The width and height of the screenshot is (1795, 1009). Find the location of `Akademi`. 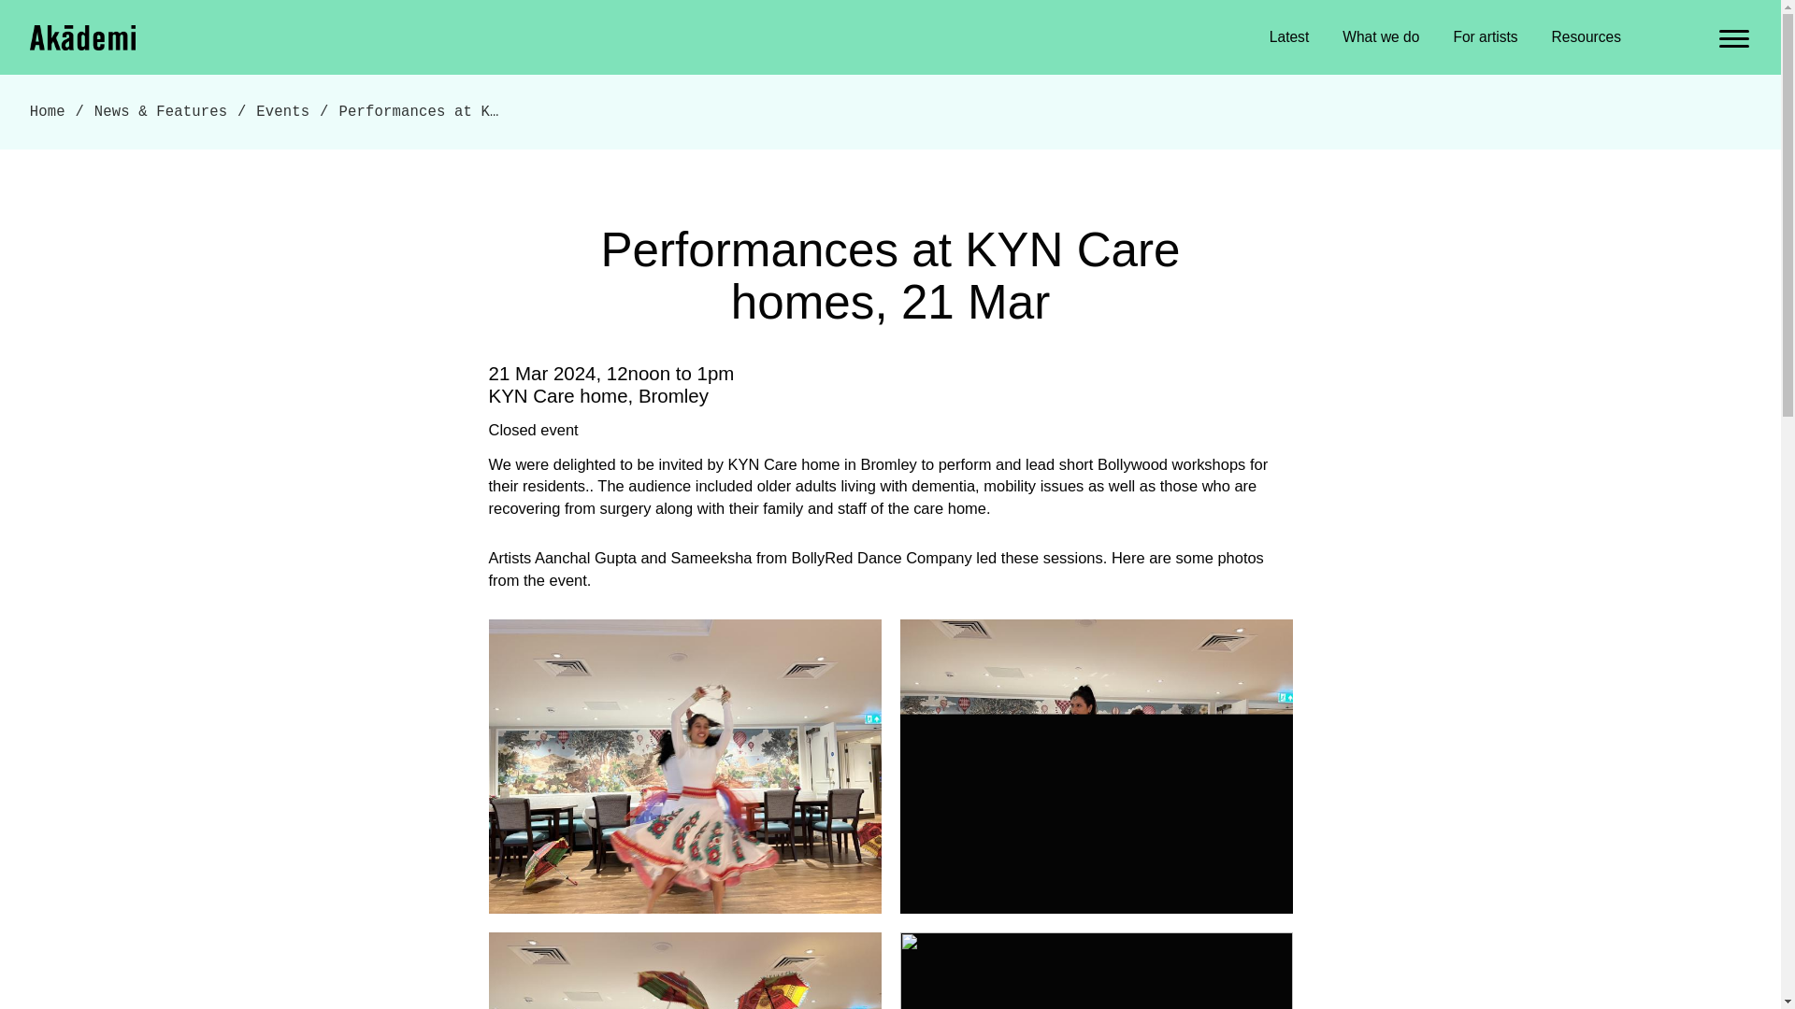

Akademi is located at coordinates (84, 36).